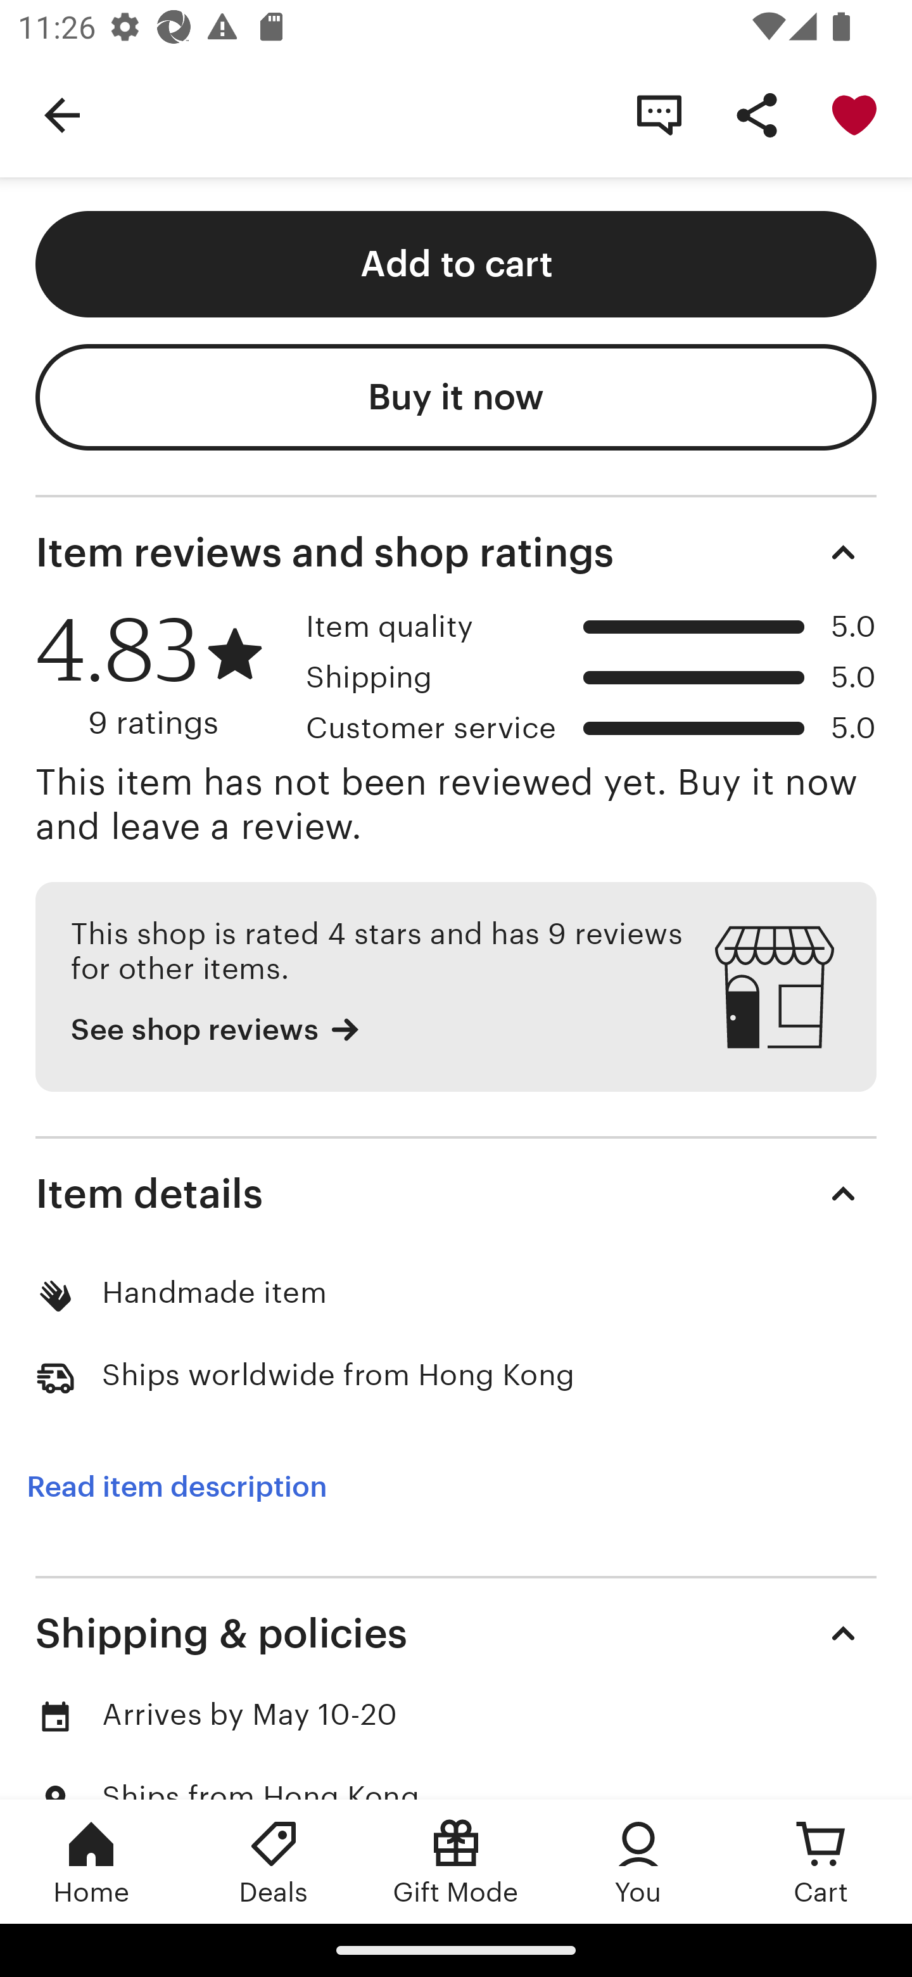  What do you see at coordinates (756, 114) in the screenshot?
I see `Share` at bounding box center [756, 114].